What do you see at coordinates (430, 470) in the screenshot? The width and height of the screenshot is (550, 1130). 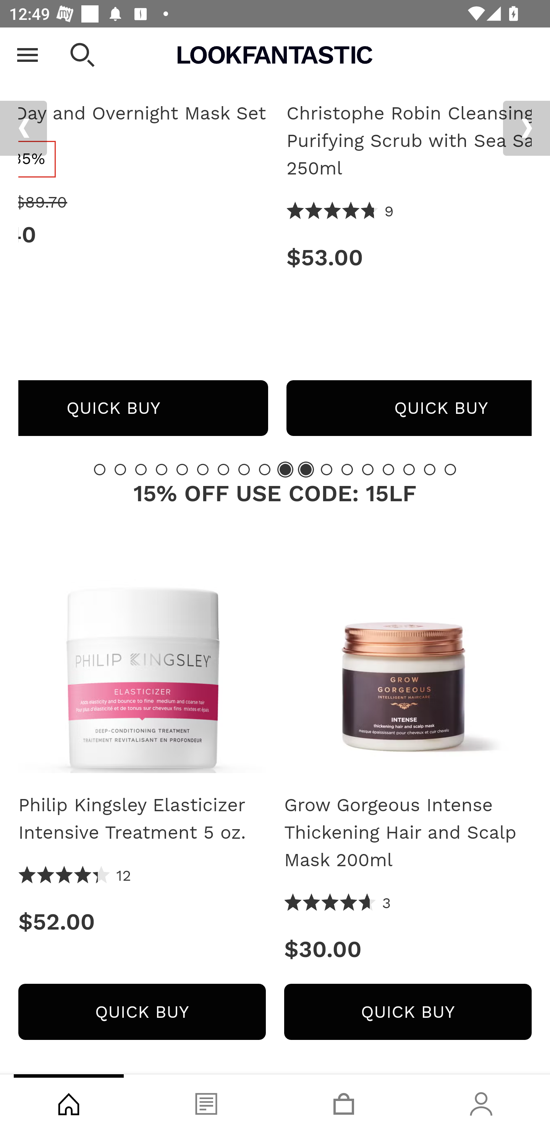 I see `Slide 17` at bounding box center [430, 470].